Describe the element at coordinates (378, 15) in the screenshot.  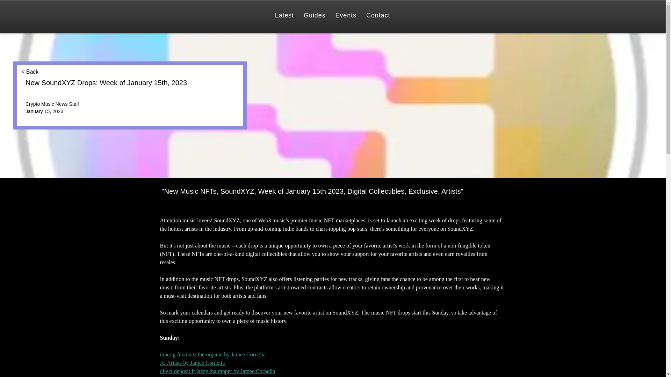
I see `Contact` at that location.